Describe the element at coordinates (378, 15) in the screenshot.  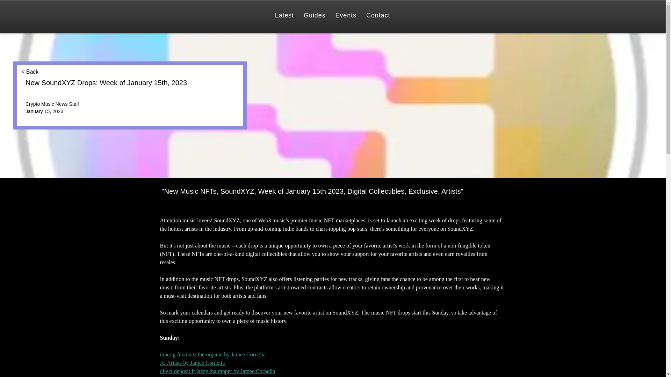
I see `Contact` at that location.